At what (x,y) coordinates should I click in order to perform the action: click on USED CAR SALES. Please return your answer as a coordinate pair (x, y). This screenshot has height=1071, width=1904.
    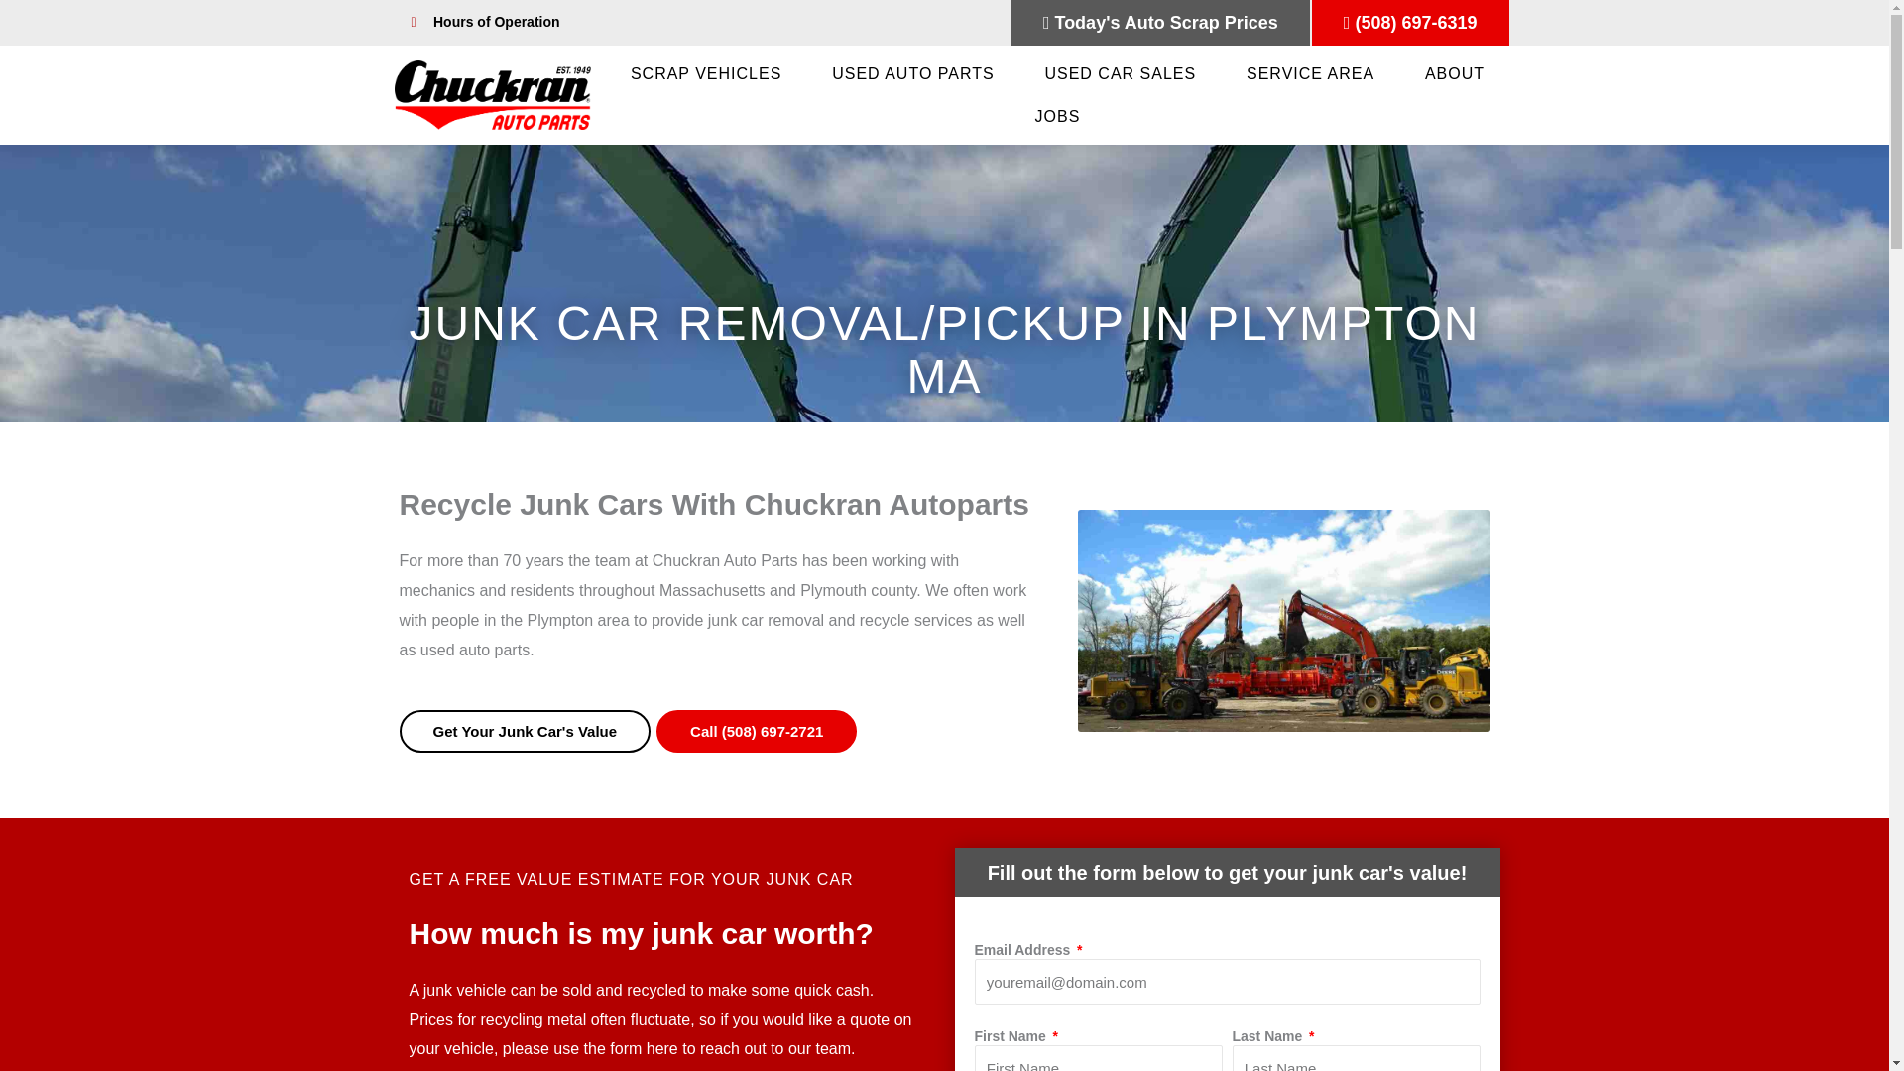
    Looking at the image, I should click on (1121, 73).